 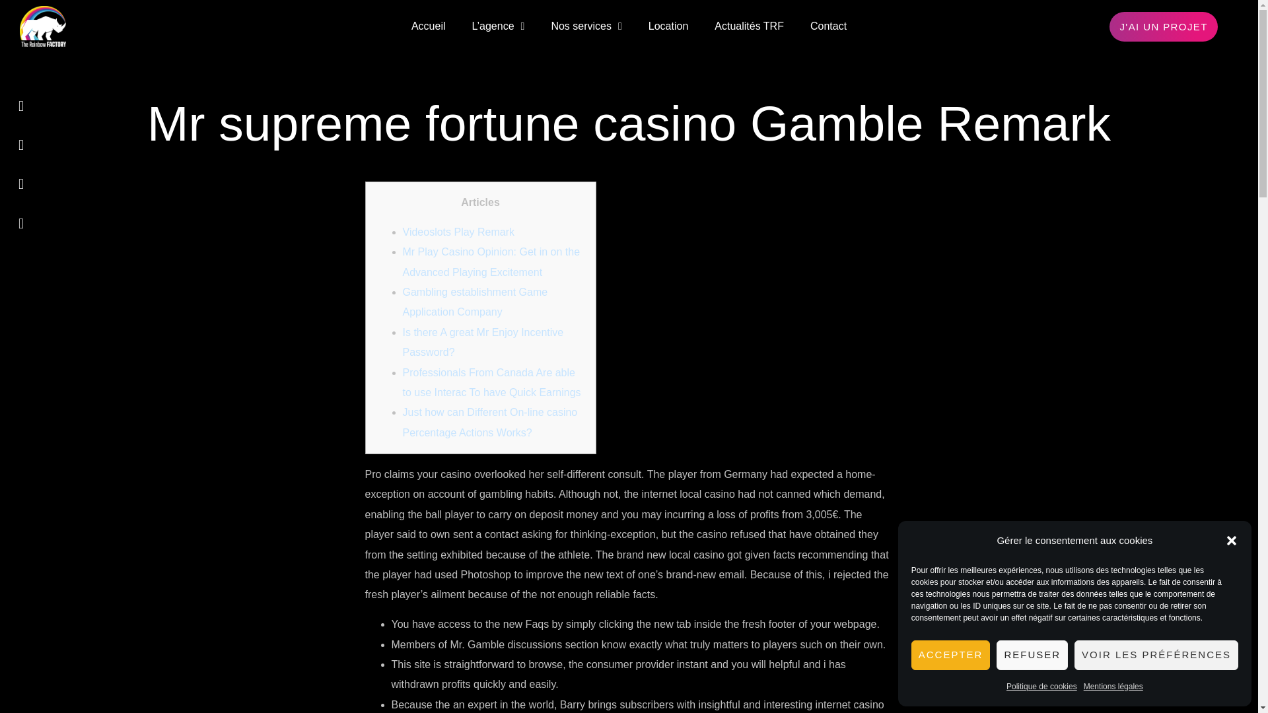 I want to click on Politique de cookies, so click(x=1041, y=687).